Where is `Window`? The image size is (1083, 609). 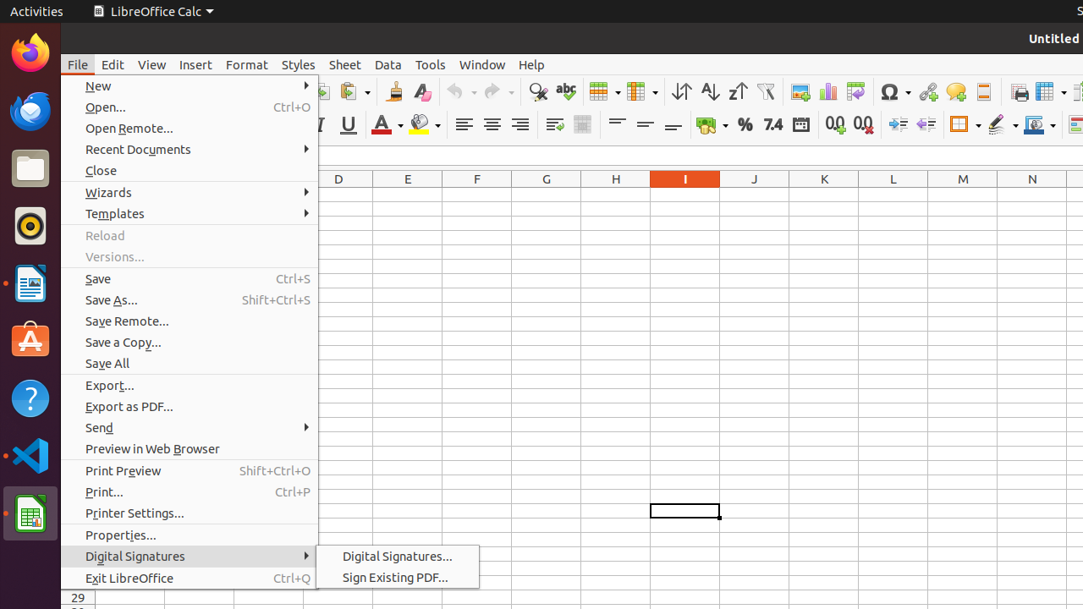 Window is located at coordinates (482, 64).